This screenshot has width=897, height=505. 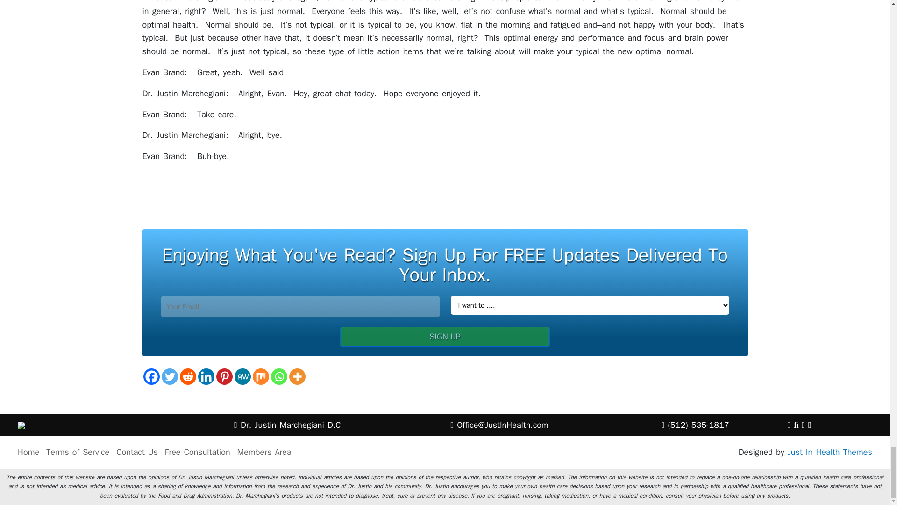 What do you see at coordinates (169, 376) in the screenshot?
I see `Twitter` at bounding box center [169, 376].